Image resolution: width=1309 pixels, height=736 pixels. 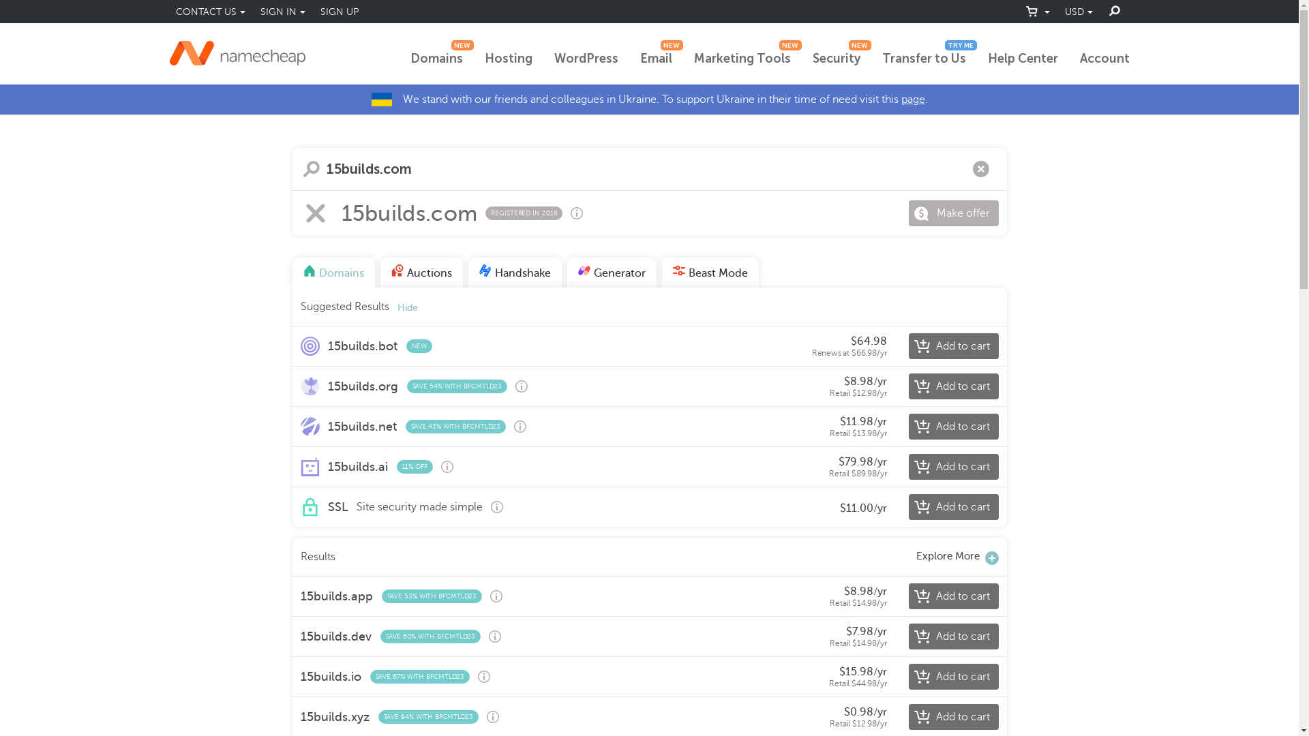 I want to click on Domains
NEW, so click(x=436, y=59).